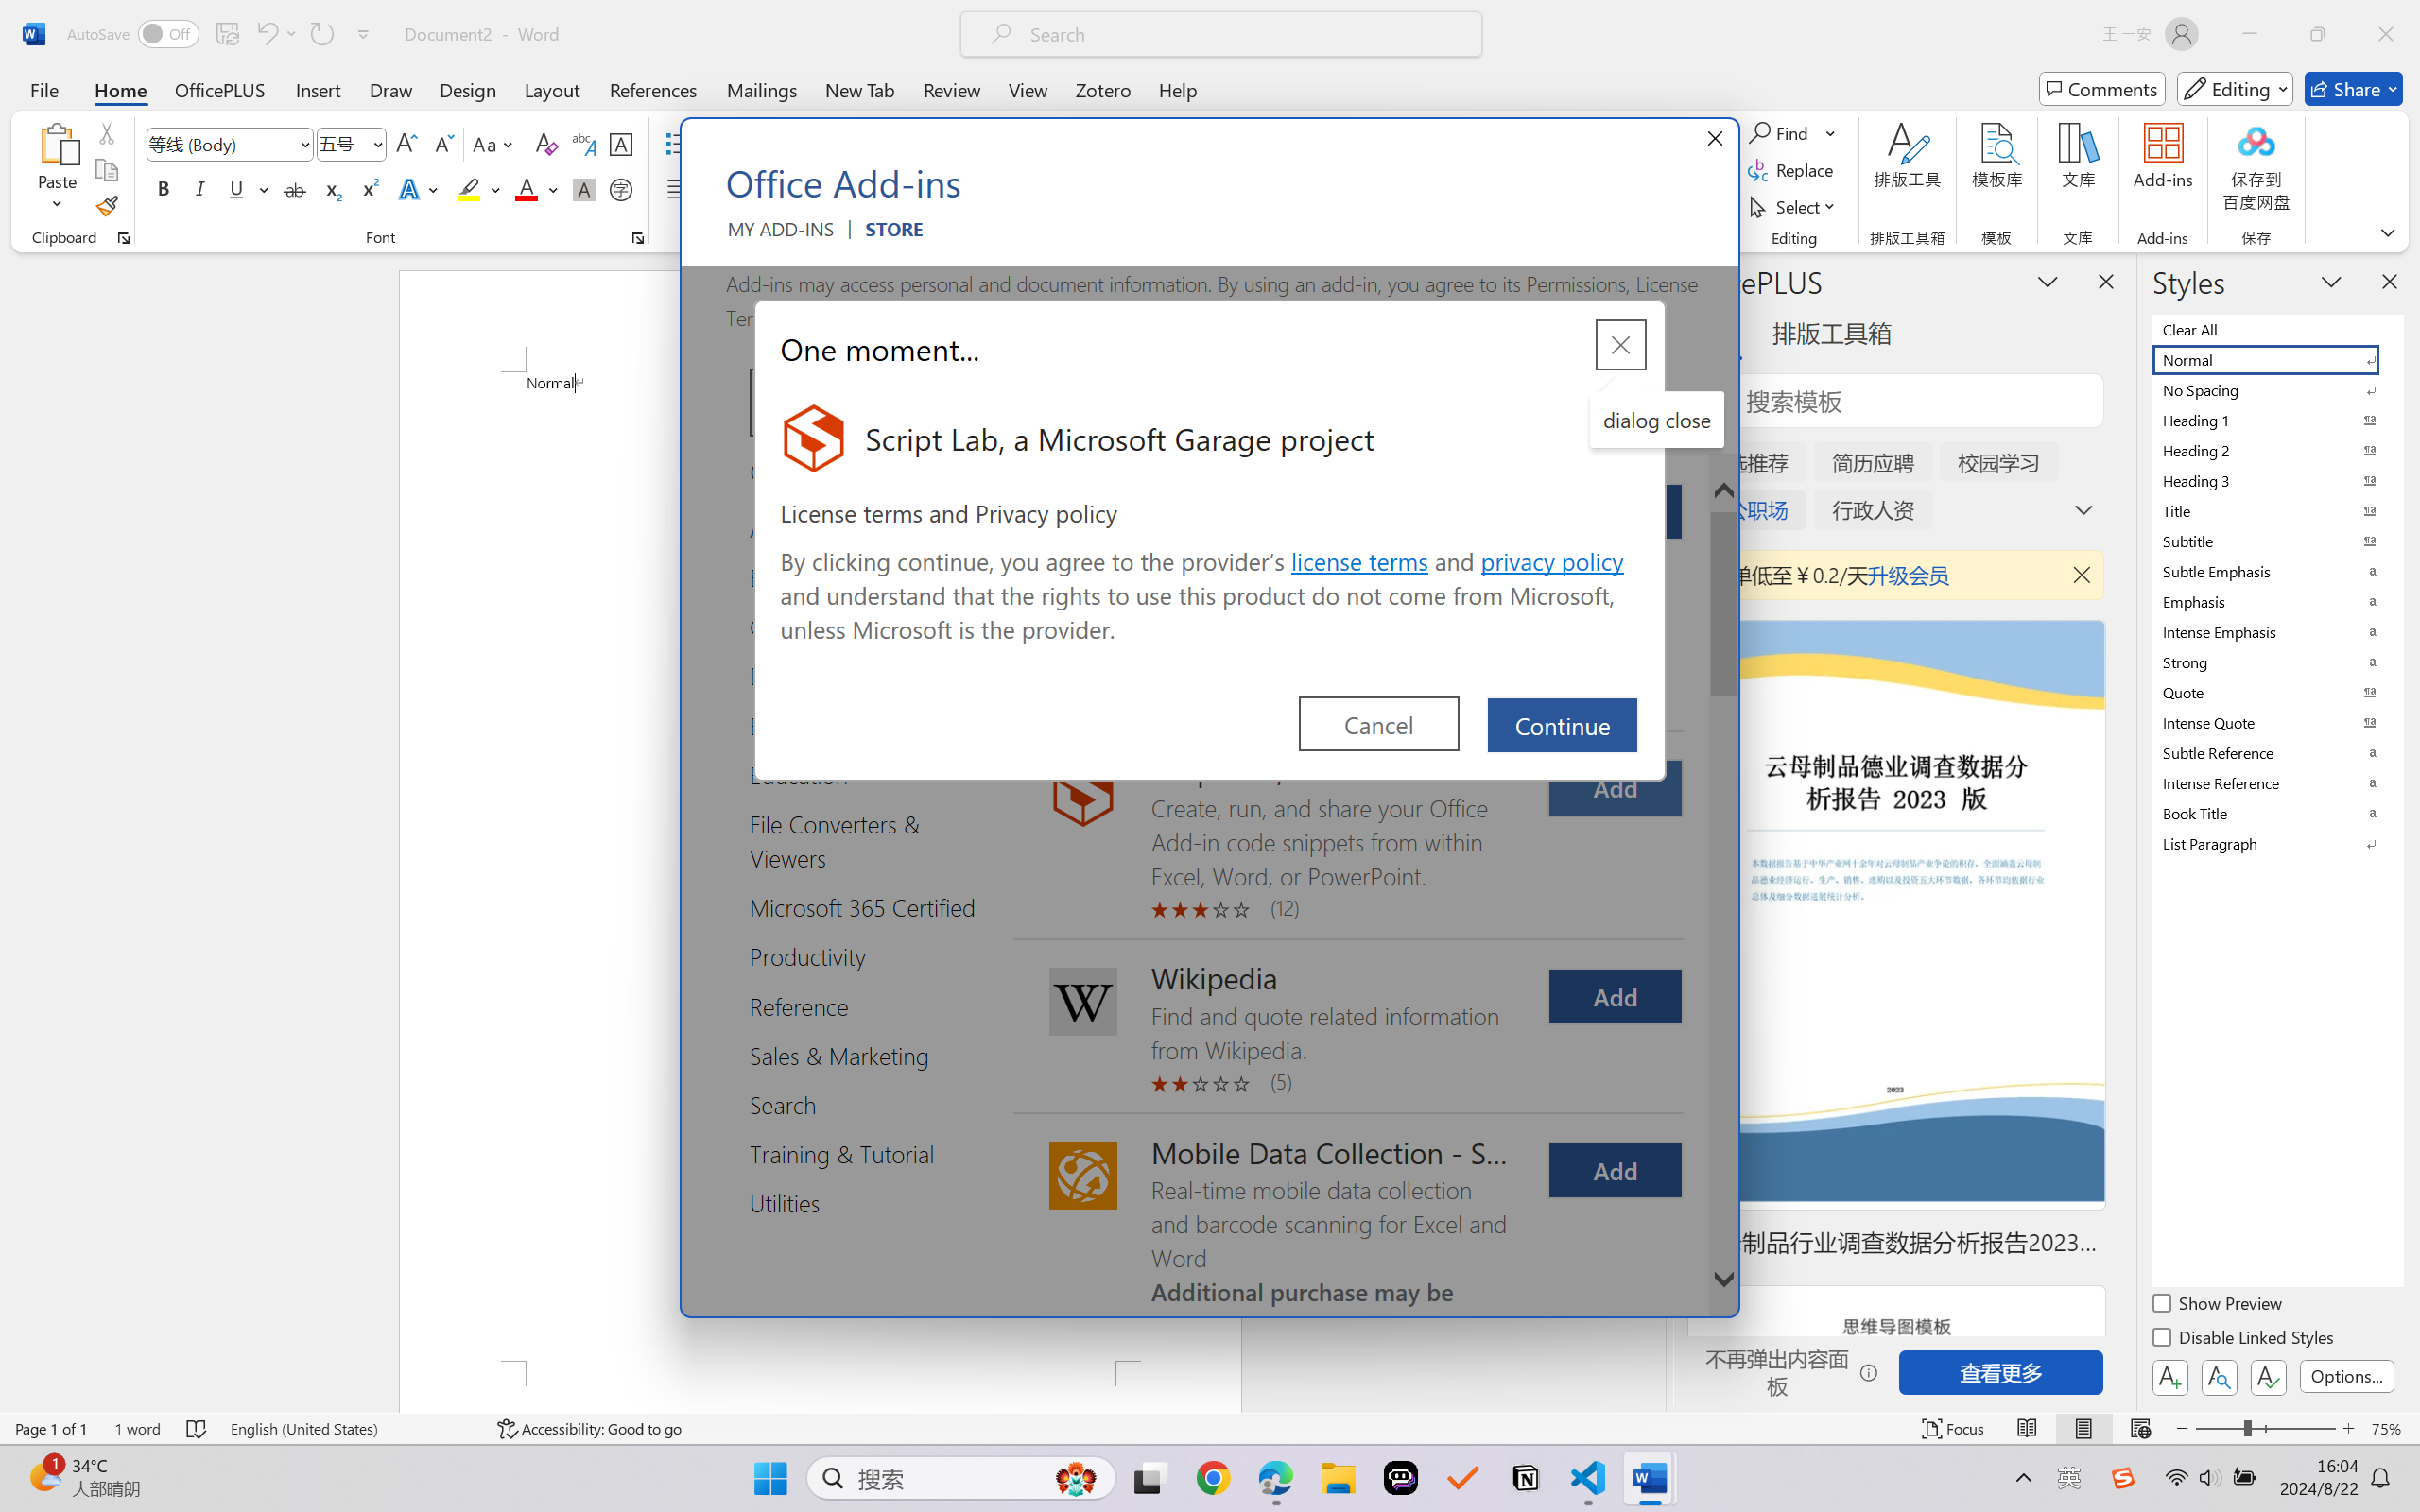 Image resolution: width=2420 pixels, height=1512 pixels. I want to click on Bold, so click(164, 189).